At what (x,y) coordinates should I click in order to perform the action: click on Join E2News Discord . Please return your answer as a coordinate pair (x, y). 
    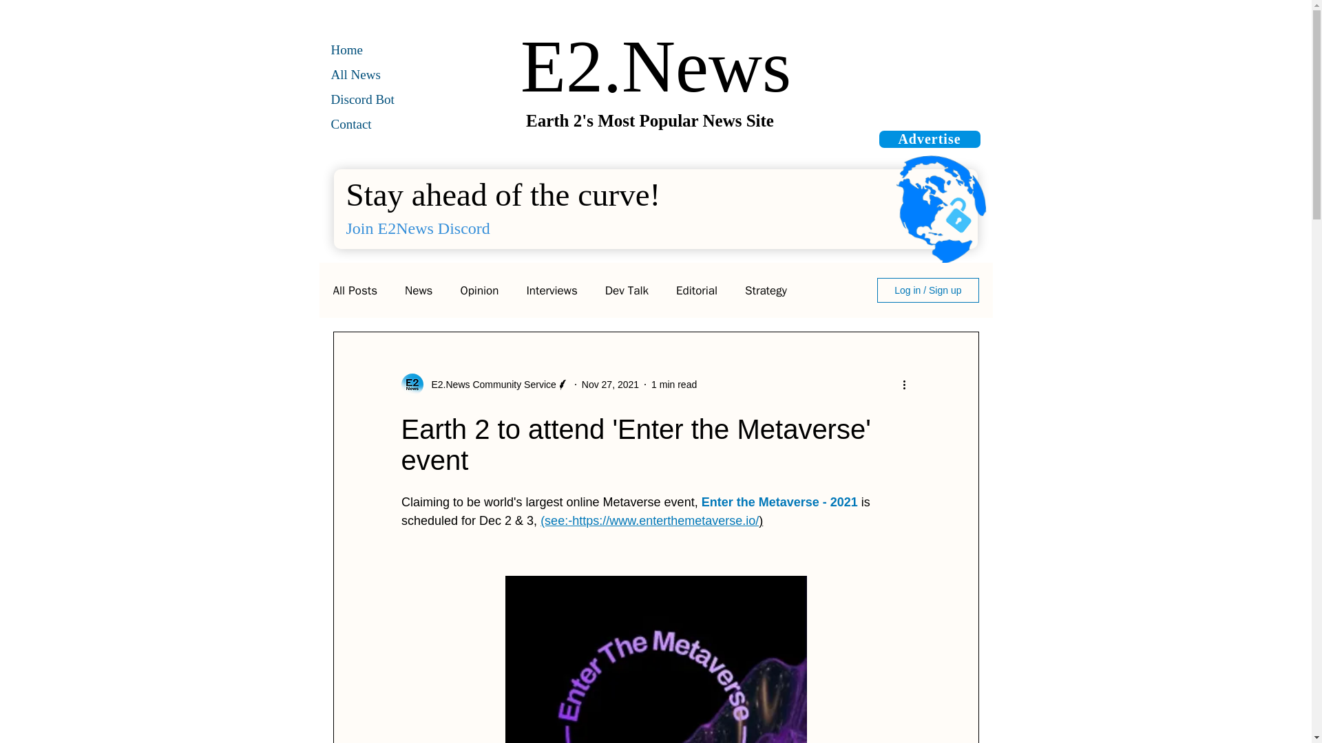
    Looking at the image, I should click on (419, 228).